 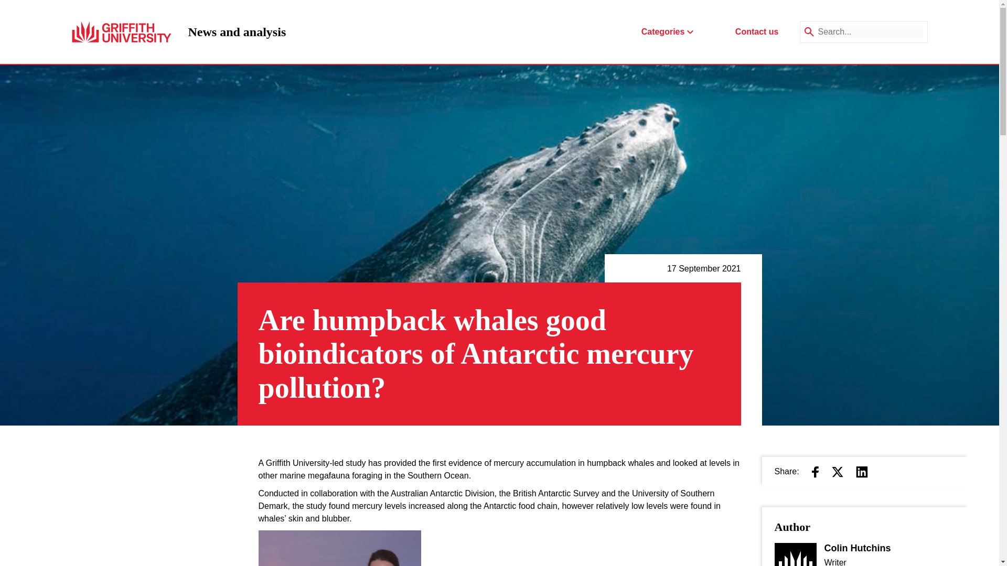 What do you see at coordinates (756, 31) in the screenshot?
I see `Contact us` at bounding box center [756, 31].